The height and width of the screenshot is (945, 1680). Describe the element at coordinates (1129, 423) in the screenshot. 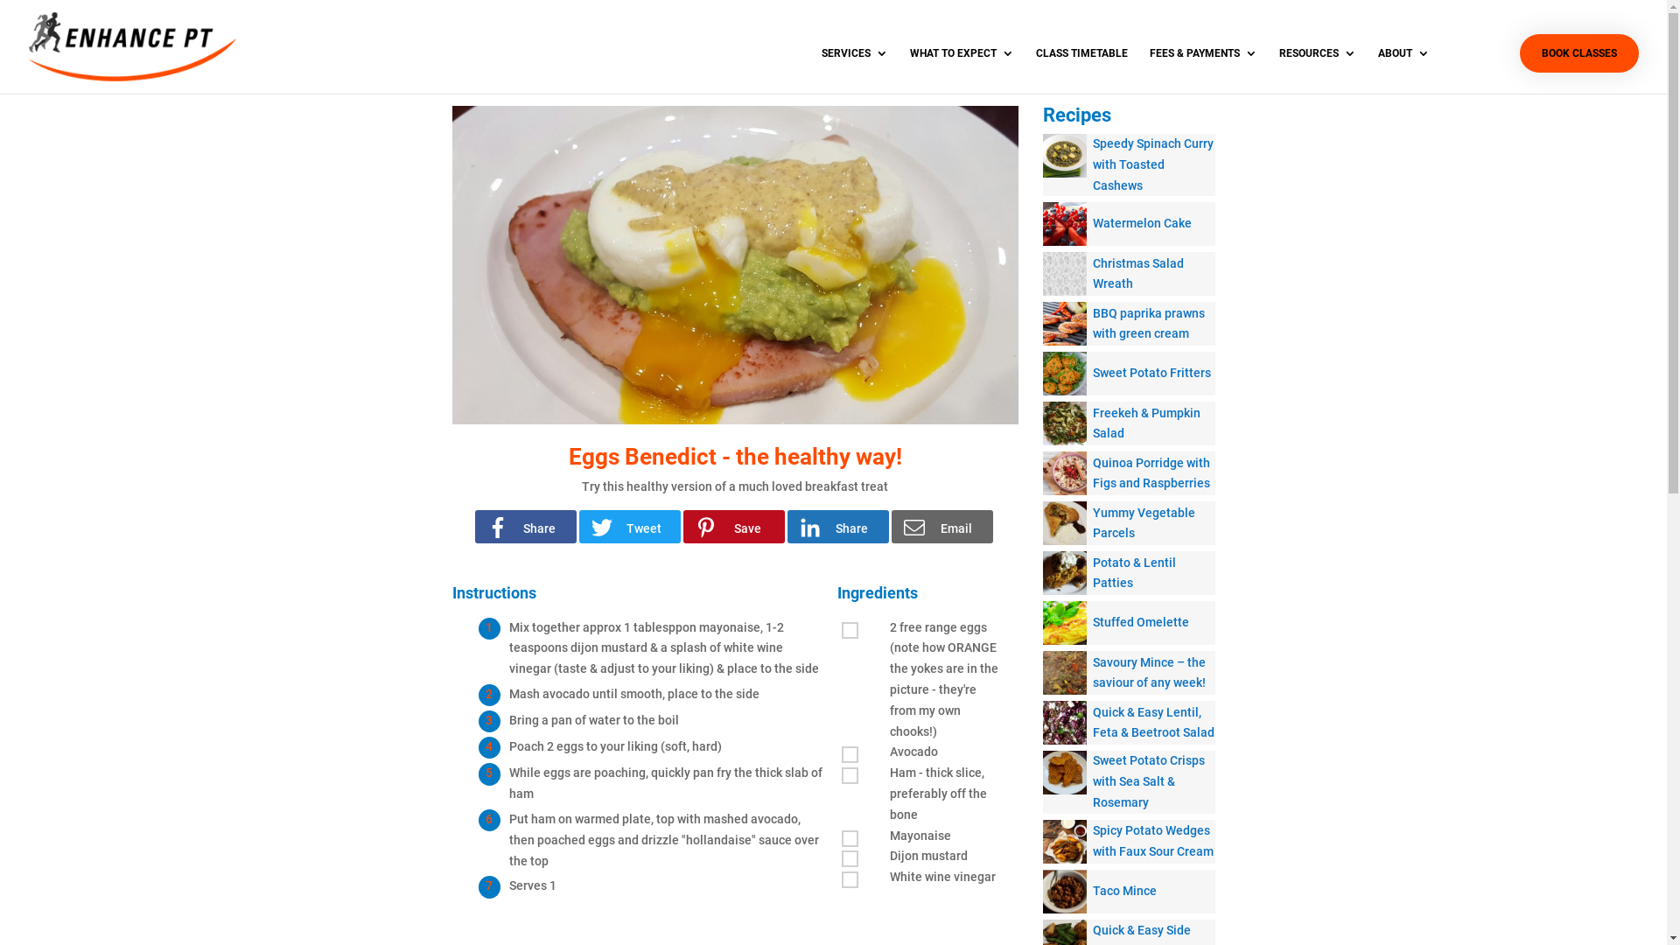

I see `Freekeh & Pumpkin Salad` at that location.